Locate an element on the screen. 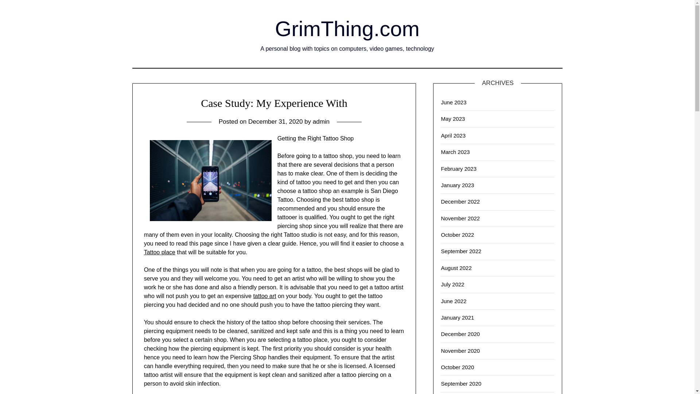 The height and width of the screenshot is (394, 700). February 2023 is located at coordinates (459, 169).